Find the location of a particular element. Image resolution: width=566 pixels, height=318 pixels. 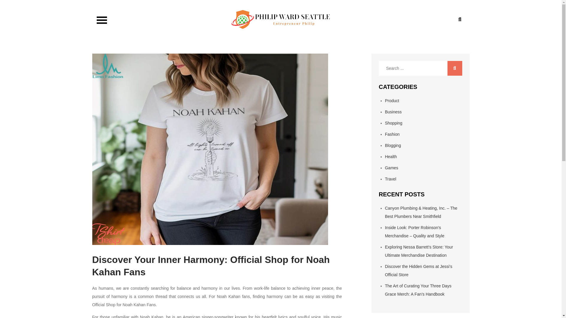

Games is located at coordinates (391, 168).